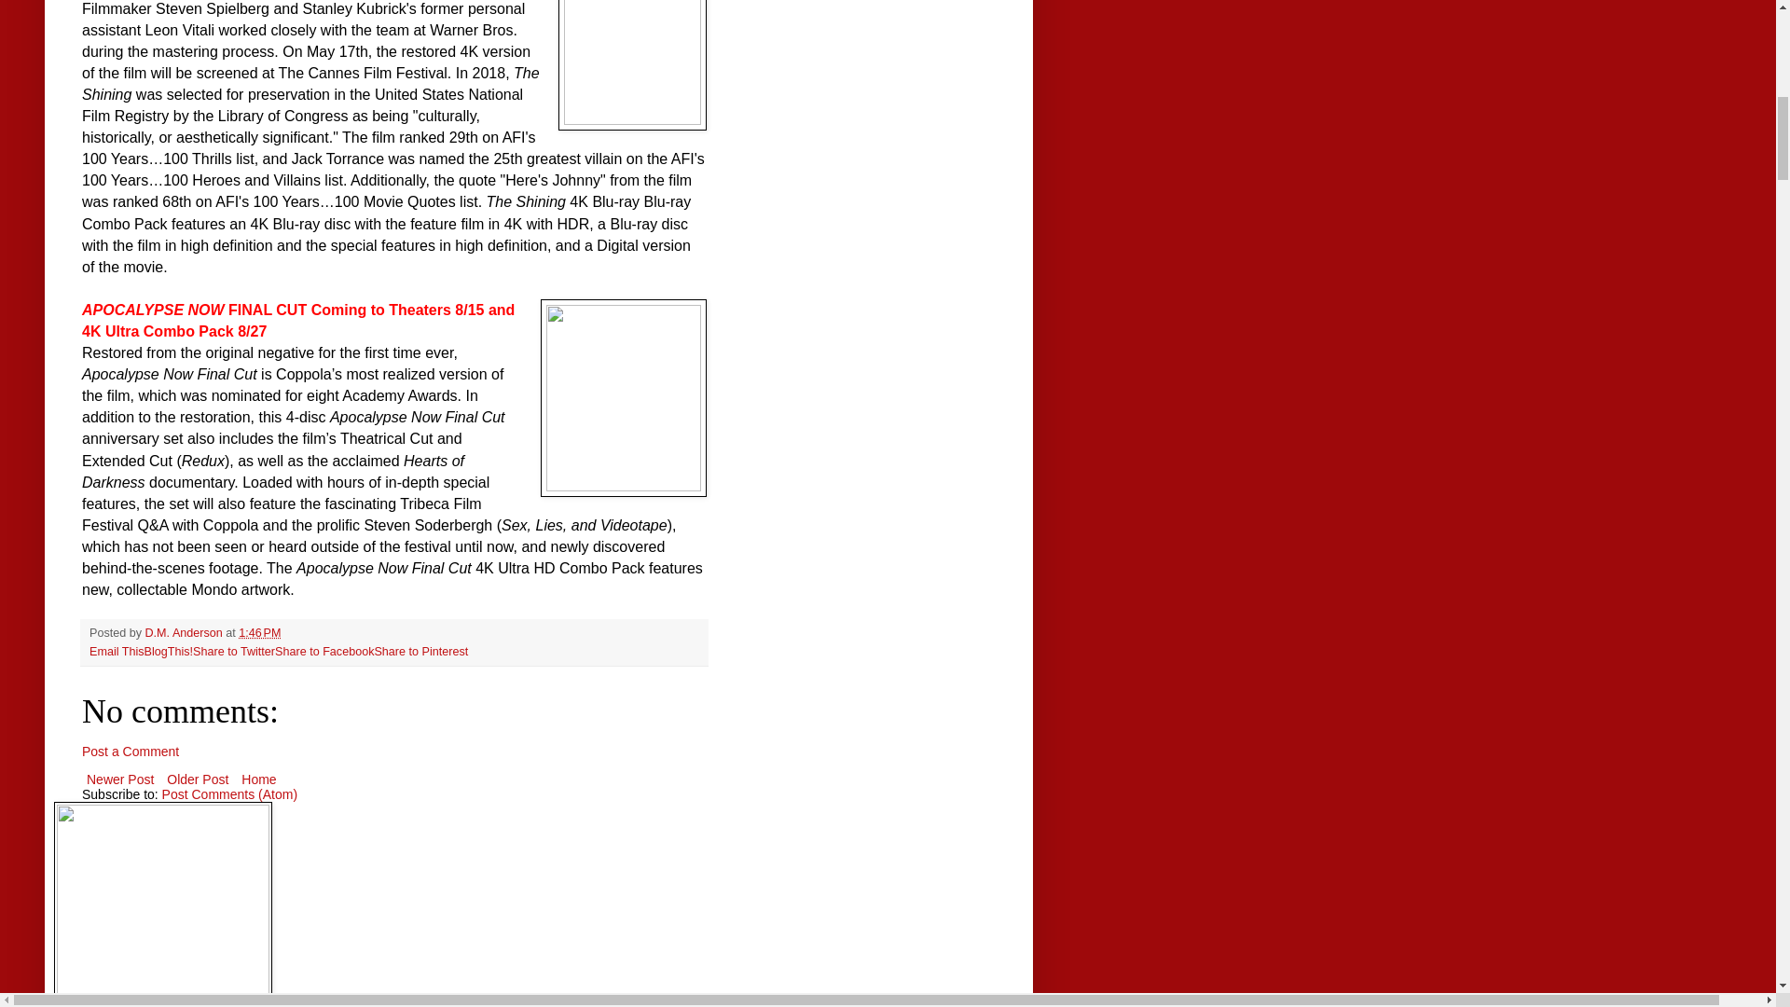 Image resolution: width=1790 pixels, height=1007 pixels. Describe the element at coordinates (420, 652) in the screenshot. I see `Share to Pinterest` at that location.